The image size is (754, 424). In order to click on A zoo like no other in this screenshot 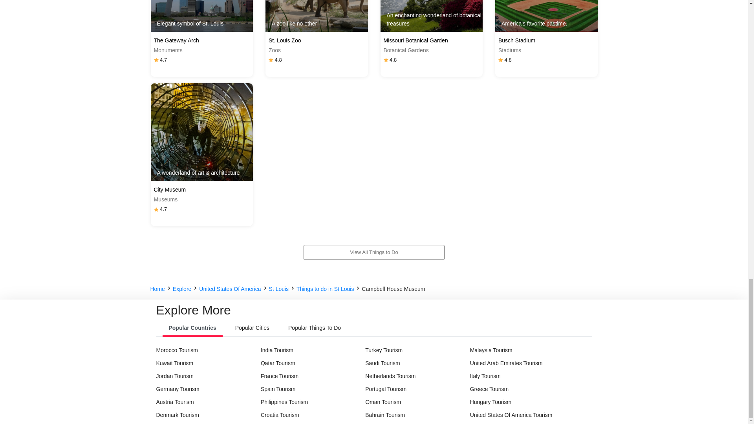, I will do `click(317, 16)`.